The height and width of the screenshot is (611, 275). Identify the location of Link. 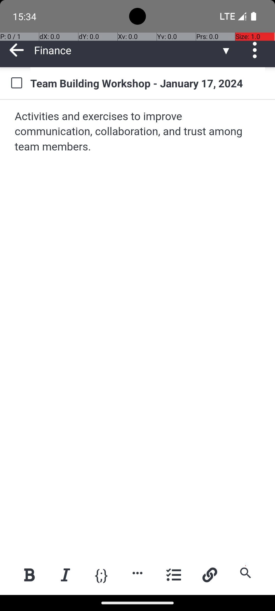
(210, 575).